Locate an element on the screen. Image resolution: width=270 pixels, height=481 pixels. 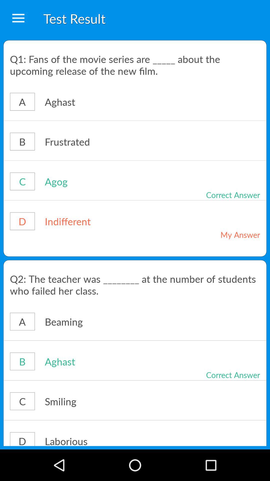
open the item to the right of d item is located at coordinates (103, 440).